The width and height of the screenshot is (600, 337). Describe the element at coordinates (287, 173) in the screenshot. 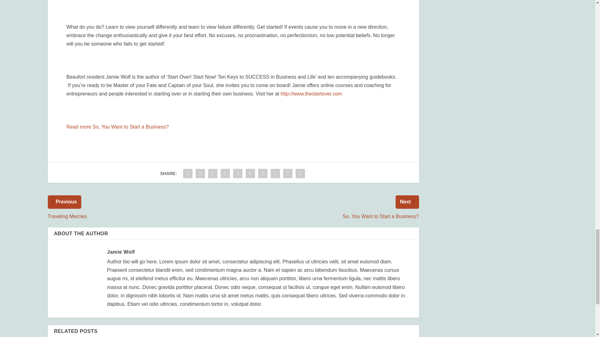

I see `Share "So, You Want to Start A Business?" via Email` at that location.